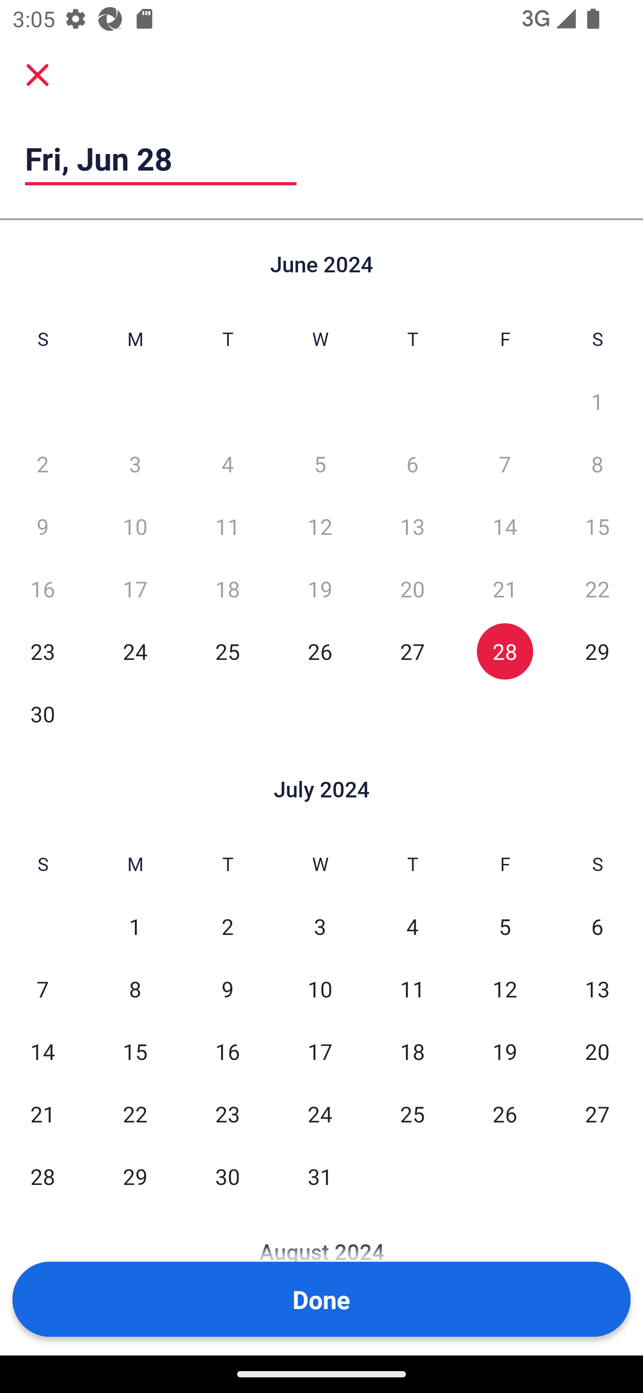 This screenshot has width=643, height=1393. I want to click on 19 Wed, Jun 19, Not Selected, so click(320, 588).